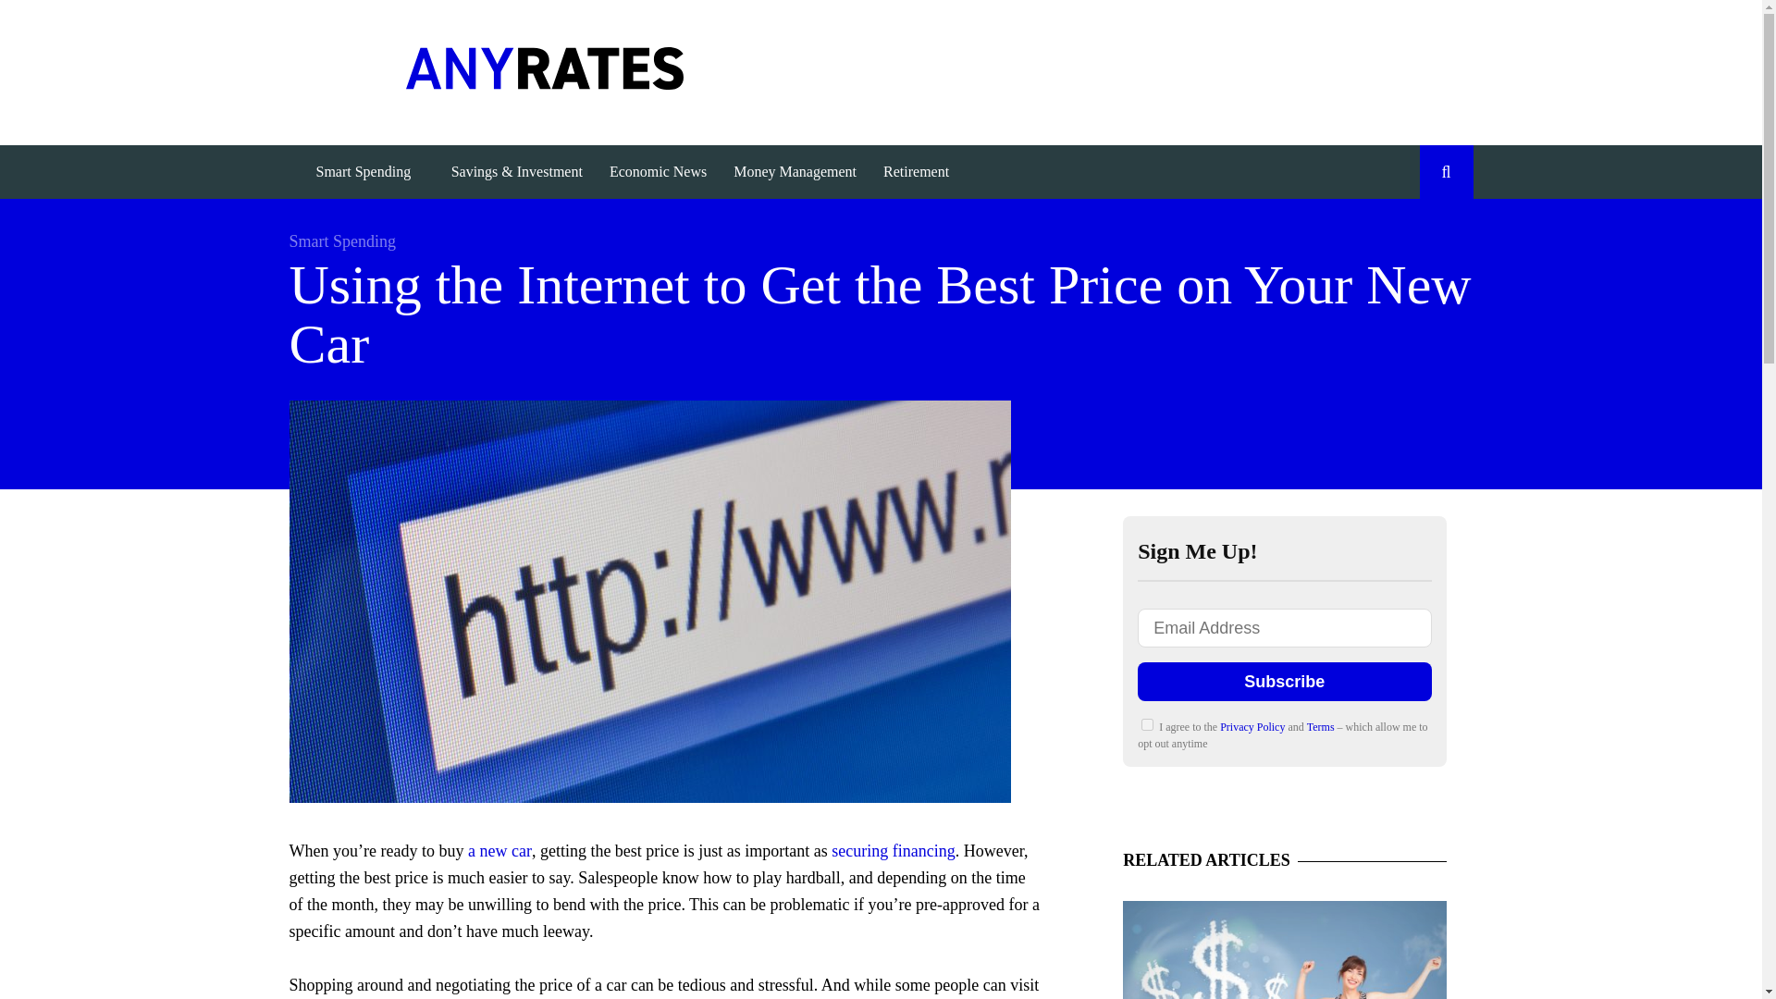 This screenshot has height=999, width=1776. Describe the element at coordinates (1284, 682) in the screenshot. I see `Subscribe` at that location.